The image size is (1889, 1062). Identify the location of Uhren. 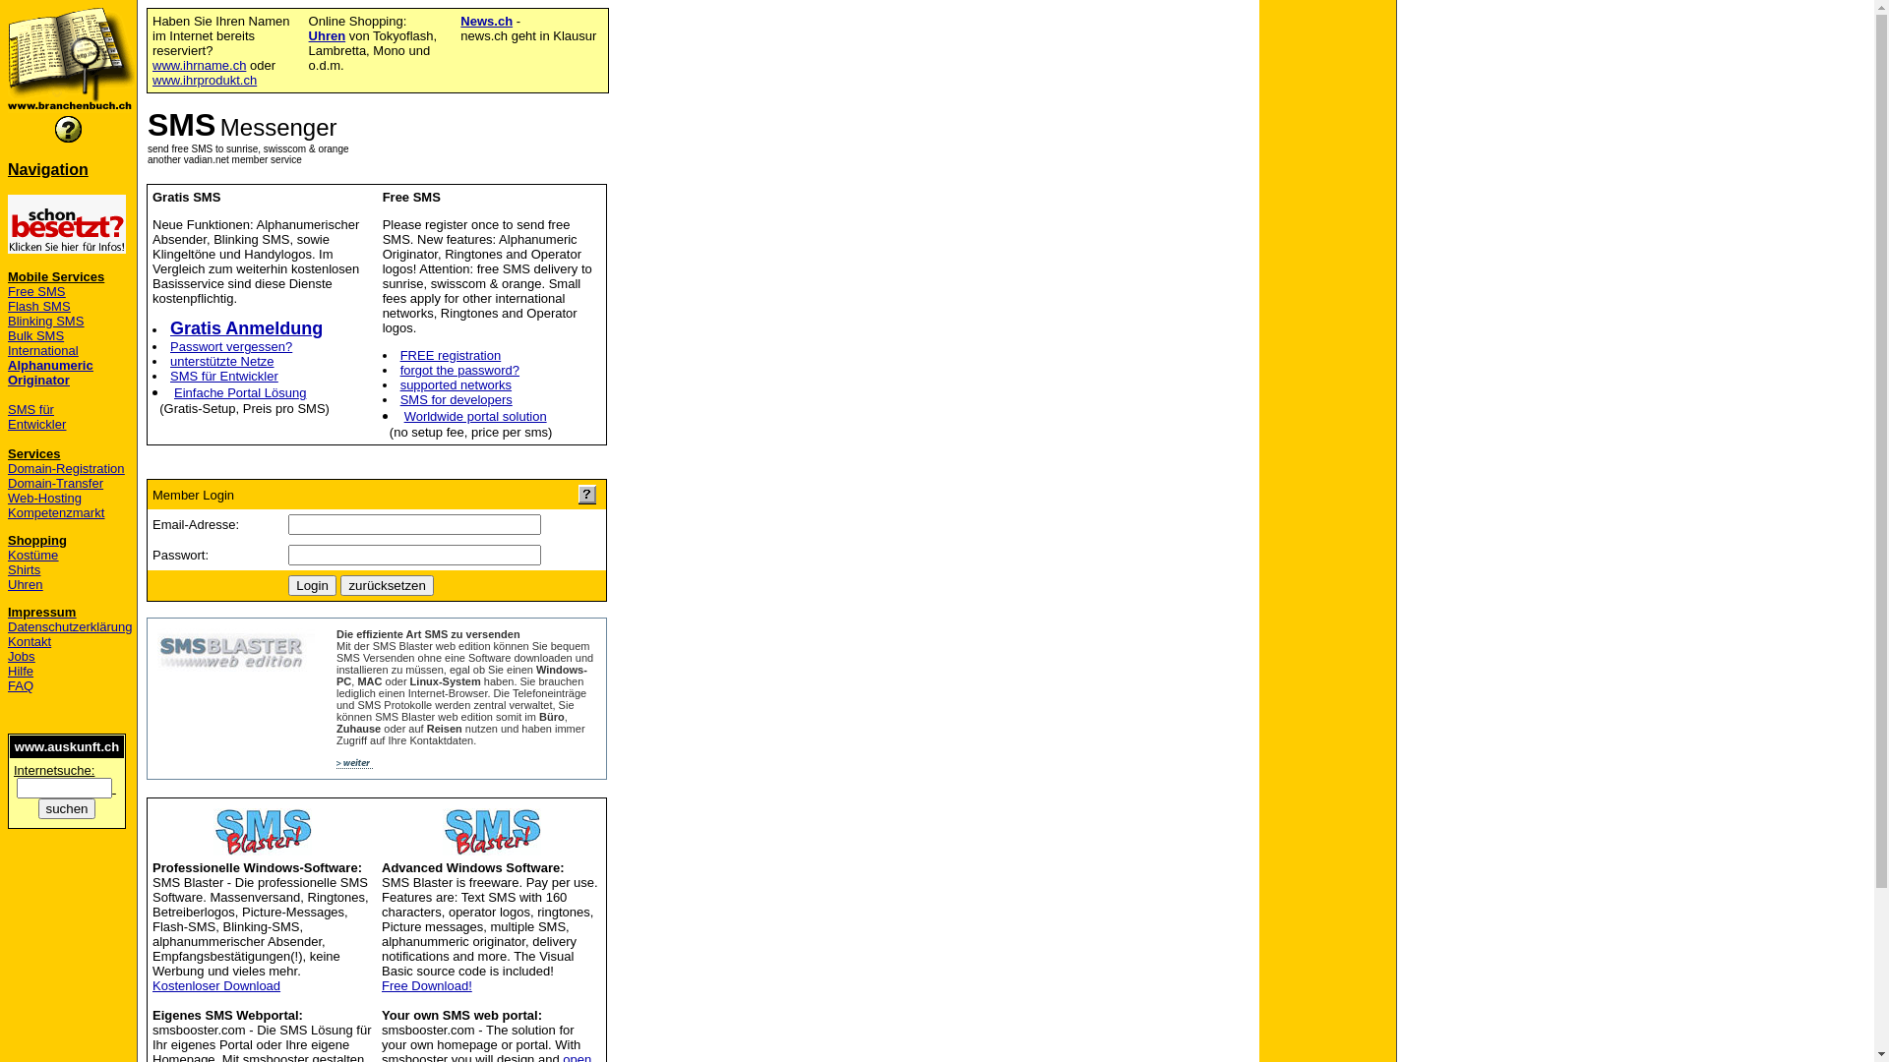
(26, 584).